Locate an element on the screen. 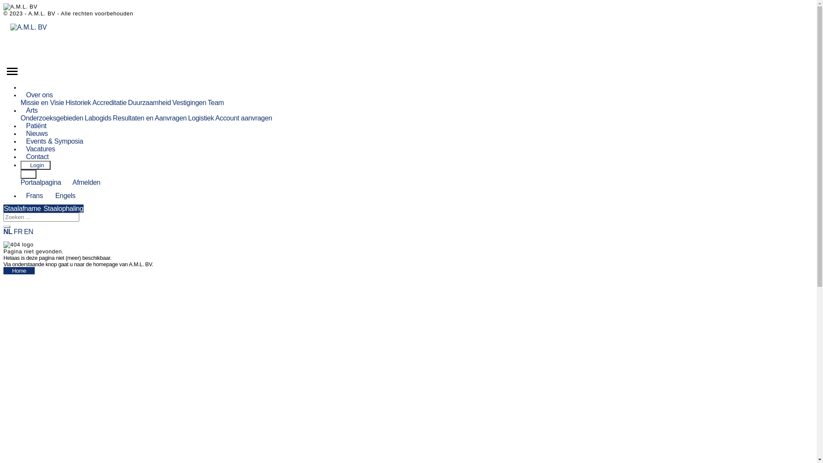 The height and width of the screenshot is (463, 823). Home is located at coordinates (26, 87).